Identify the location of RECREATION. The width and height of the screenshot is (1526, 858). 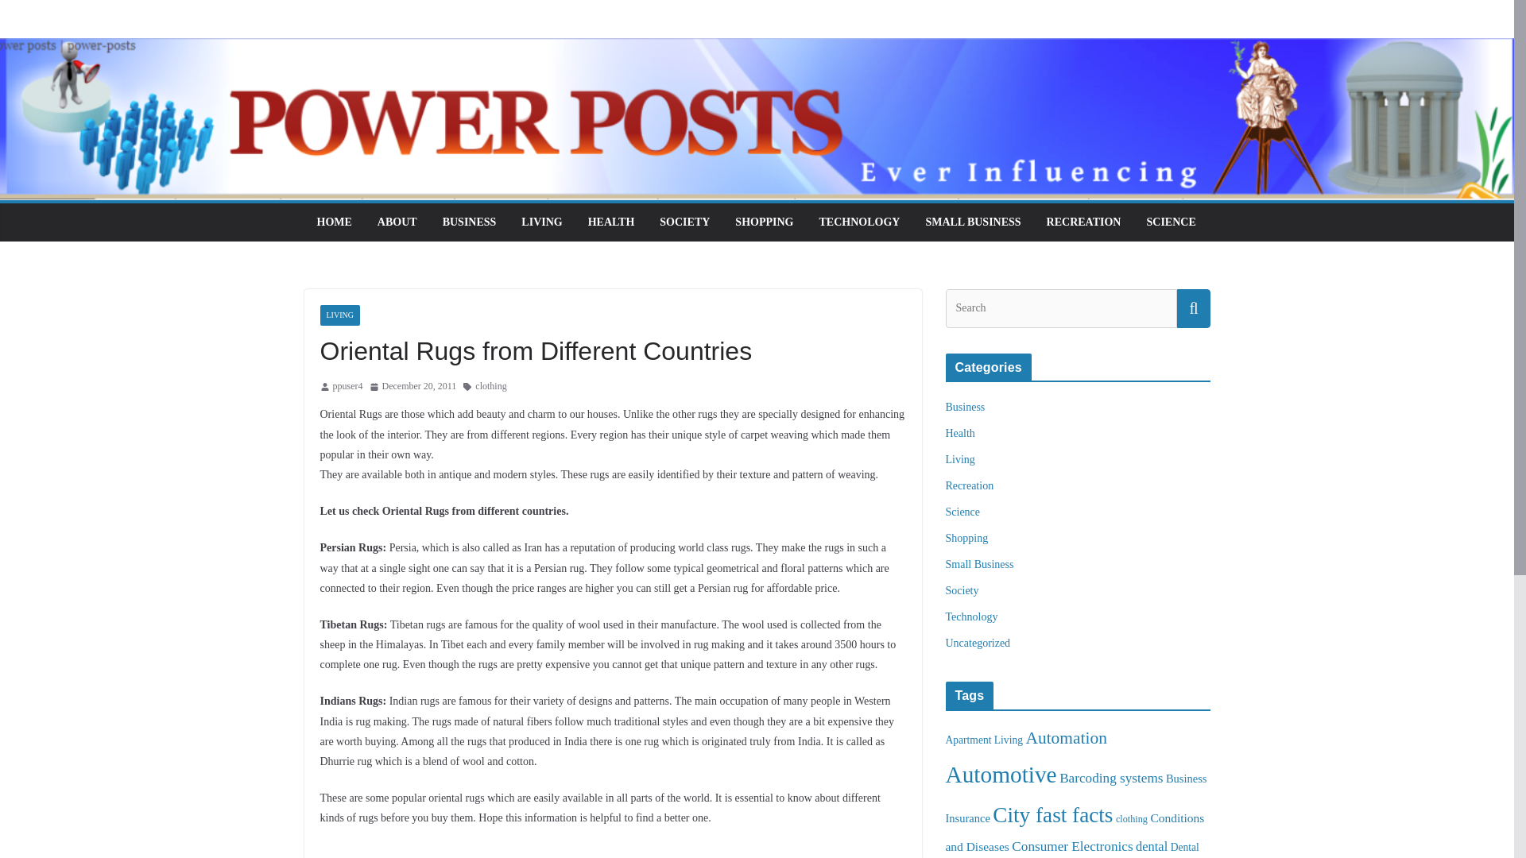
(1084, 222).